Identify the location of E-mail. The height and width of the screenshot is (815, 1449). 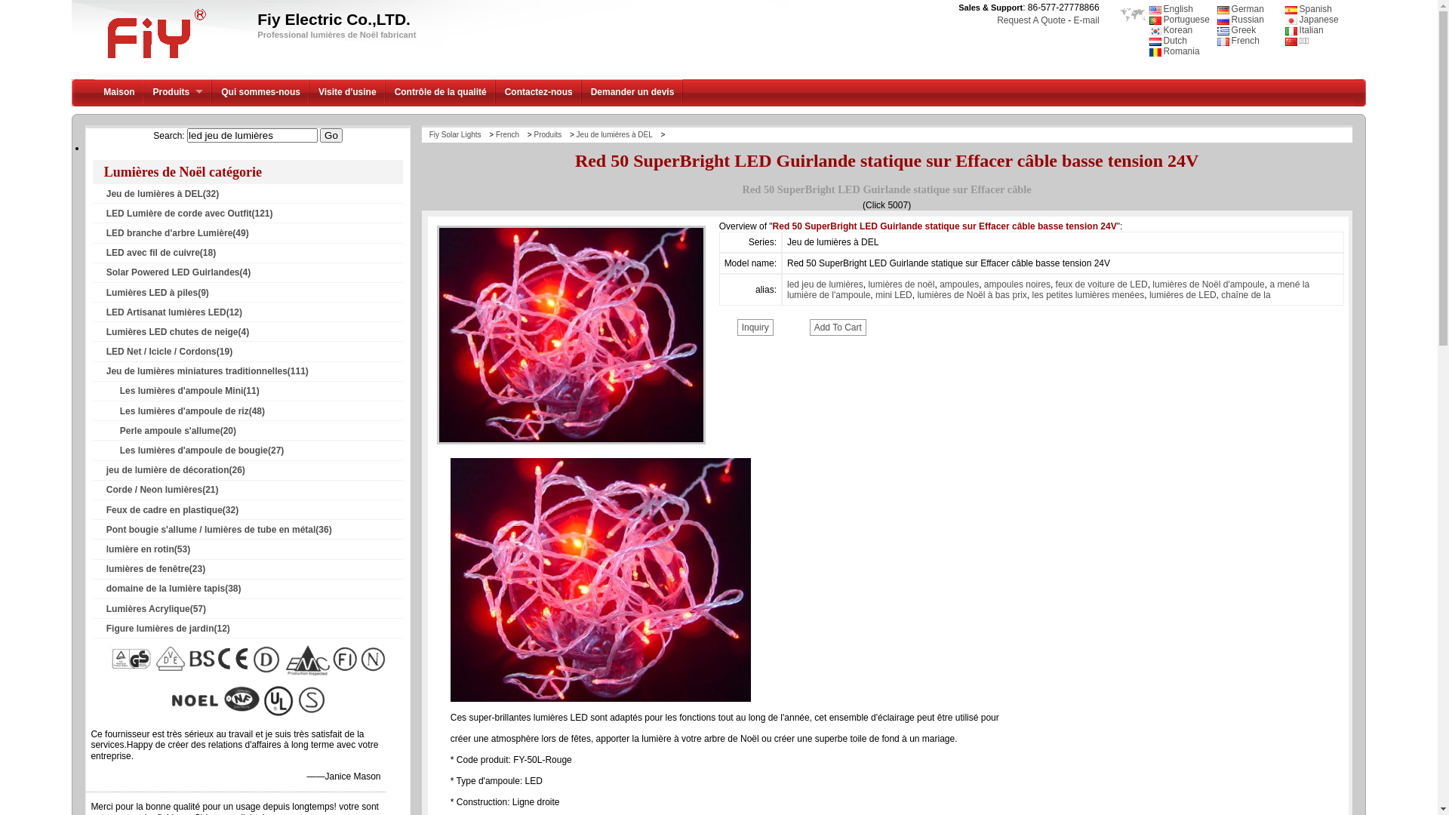
(1087, 20).